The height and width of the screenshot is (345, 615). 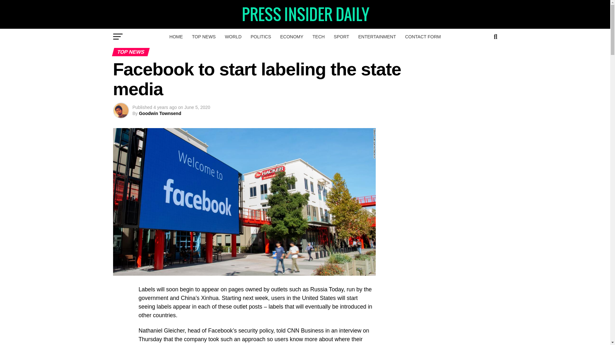 I want to click on Posts by Goodwin Townsend, so click(x=160, y=113).